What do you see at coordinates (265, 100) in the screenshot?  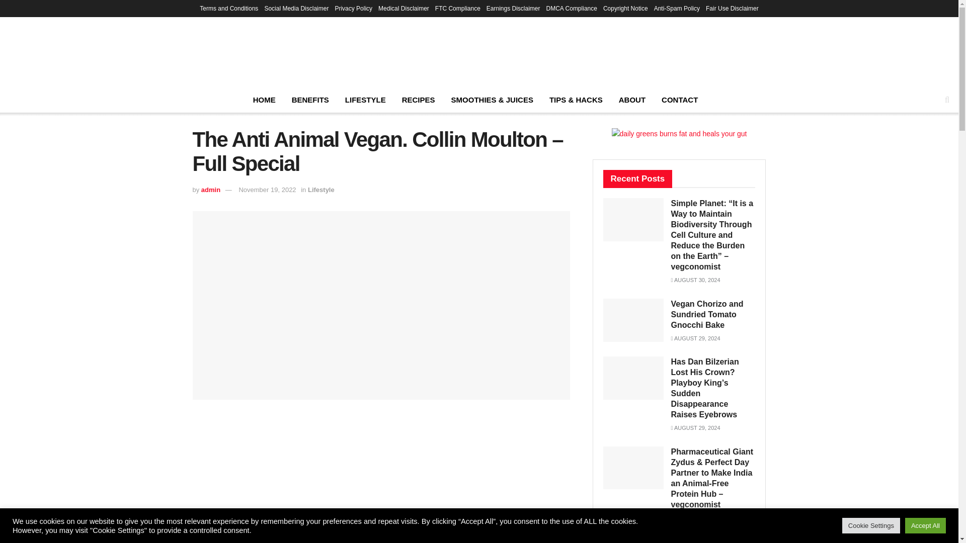 I see `HOME` at bounding box center [265, 100].